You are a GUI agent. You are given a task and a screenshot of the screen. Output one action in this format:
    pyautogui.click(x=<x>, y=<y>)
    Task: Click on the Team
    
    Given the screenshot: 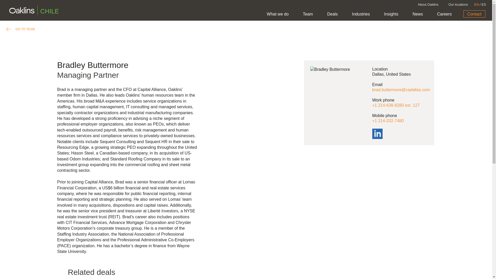 What is the action you would take?
    pyautogui.click(x=308, y=14)
    